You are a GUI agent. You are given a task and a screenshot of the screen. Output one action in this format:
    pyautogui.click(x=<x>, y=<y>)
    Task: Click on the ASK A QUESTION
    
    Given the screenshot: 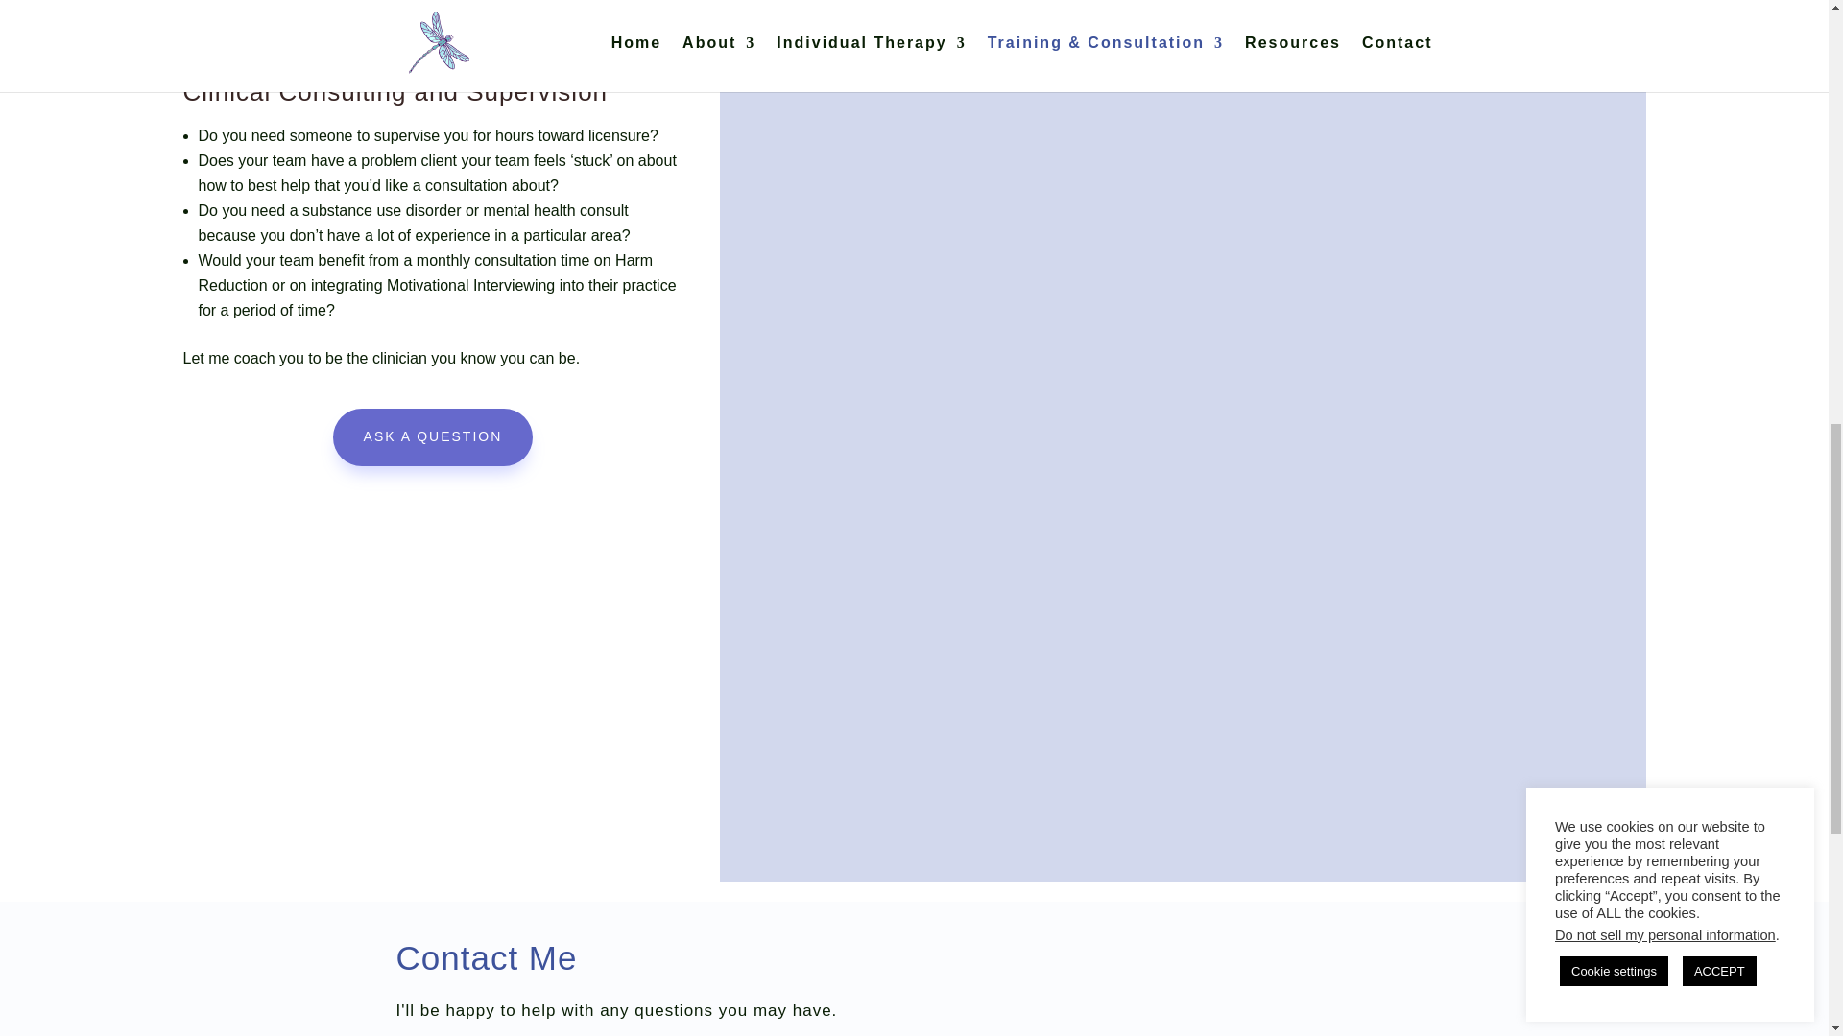 What is the action you would take?
    pyautogui.click(x=434, y=437)
    